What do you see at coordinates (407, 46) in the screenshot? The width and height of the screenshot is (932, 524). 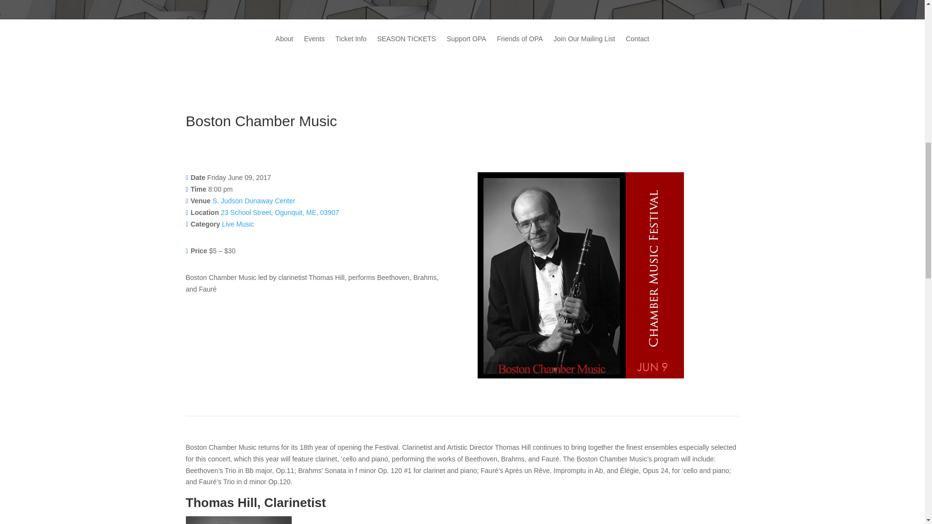 I see `SEASON TICKETS` at bounding box center [407, 46].